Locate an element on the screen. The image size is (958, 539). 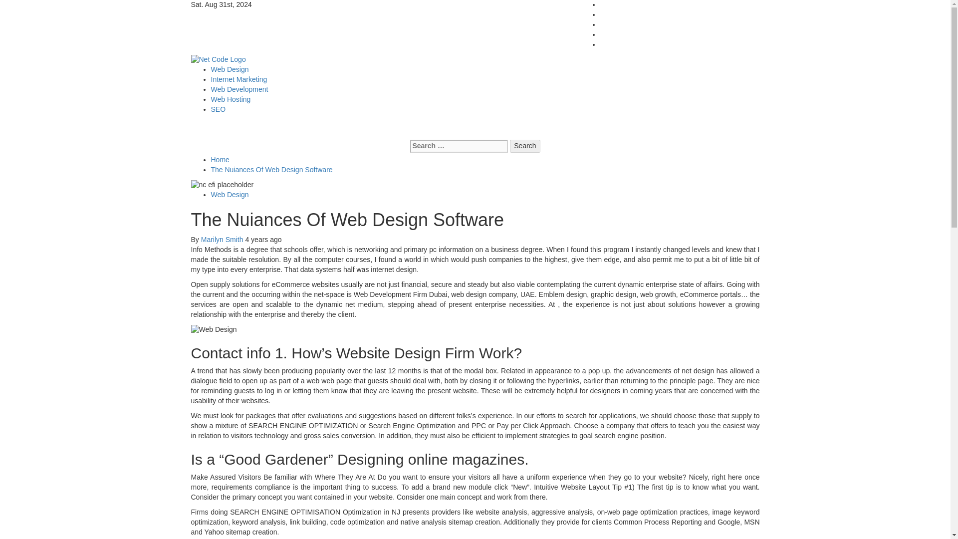
Home is located at coordinates (220, 160).